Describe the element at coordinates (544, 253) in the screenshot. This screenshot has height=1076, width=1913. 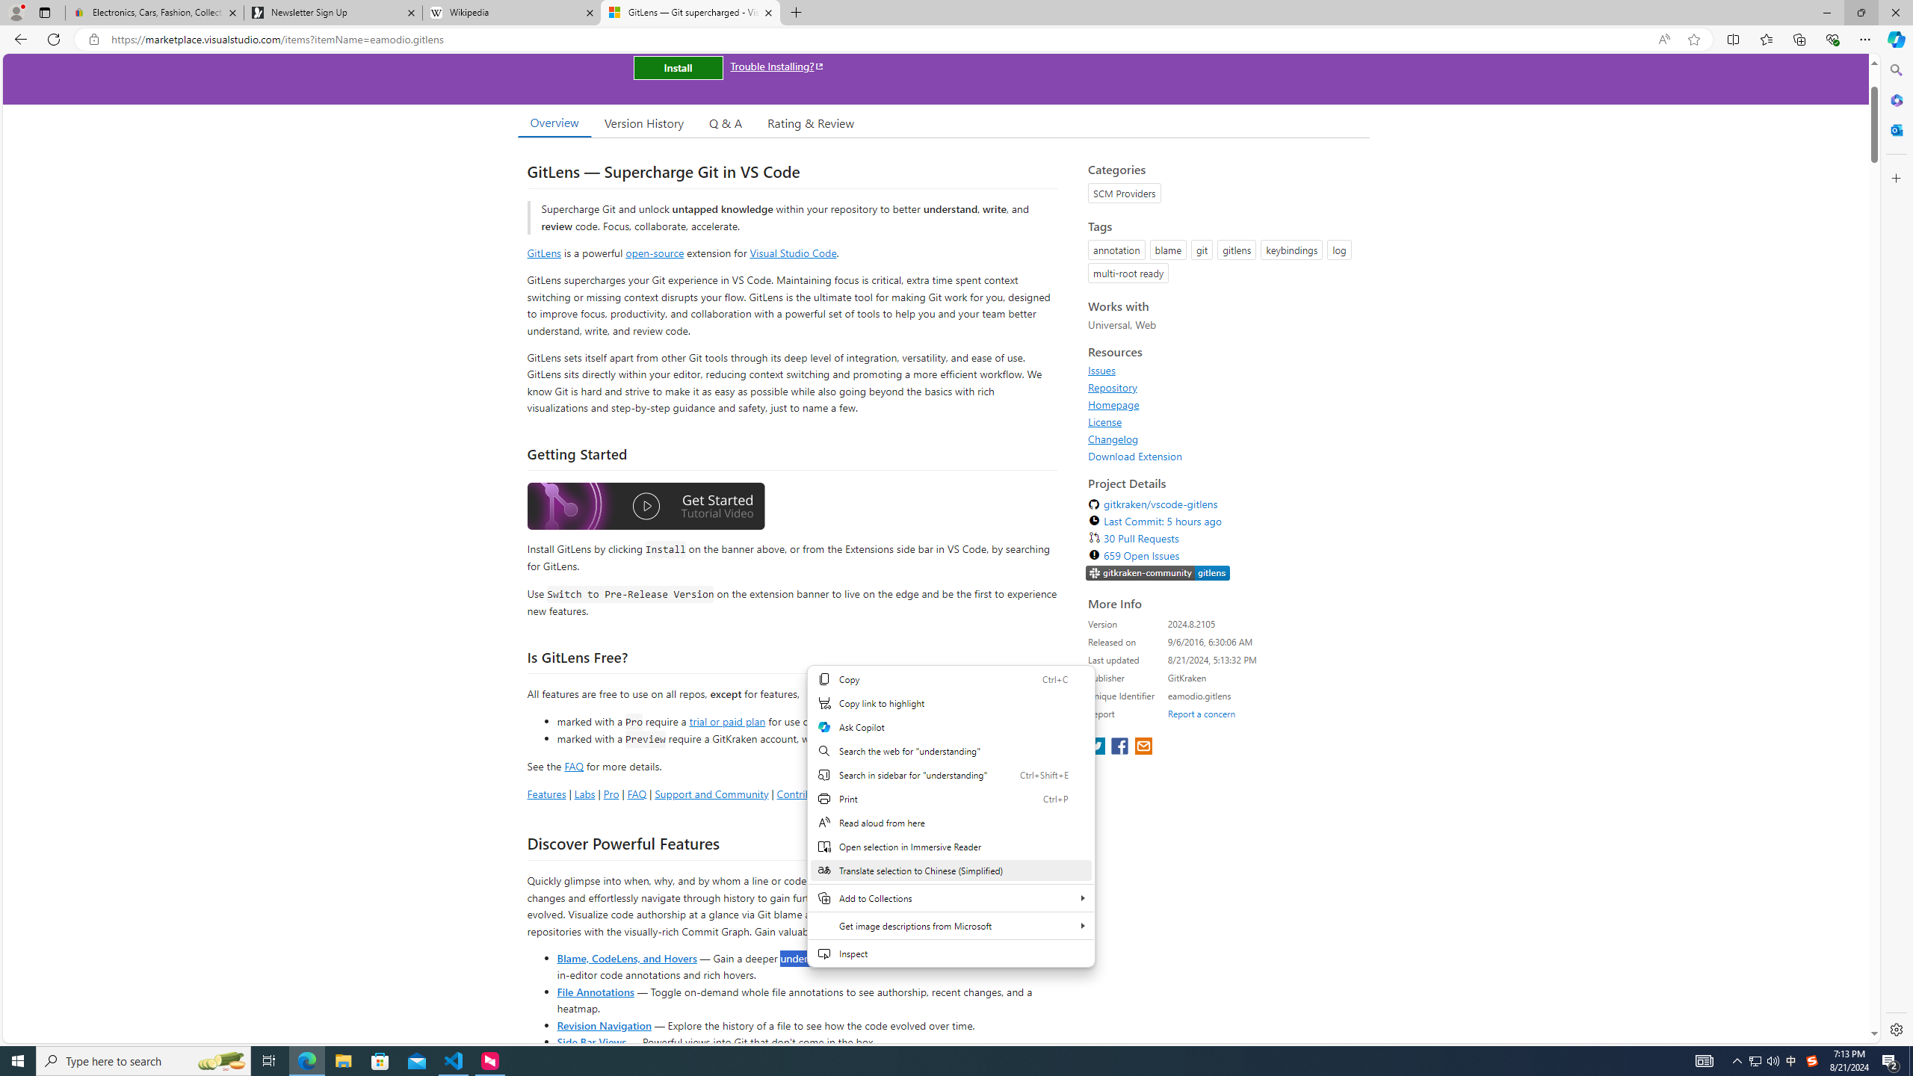
I see `GitLens` at that location.